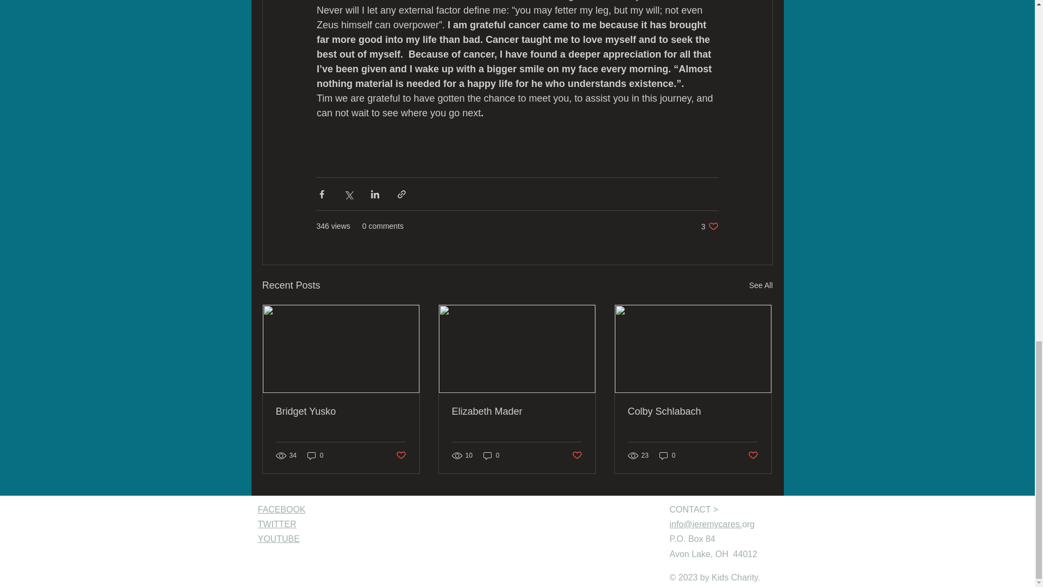 Image resolution: width=1043 pixels, height=587 pixels. I want to click on Bridget Yusko, so click(341, 411).